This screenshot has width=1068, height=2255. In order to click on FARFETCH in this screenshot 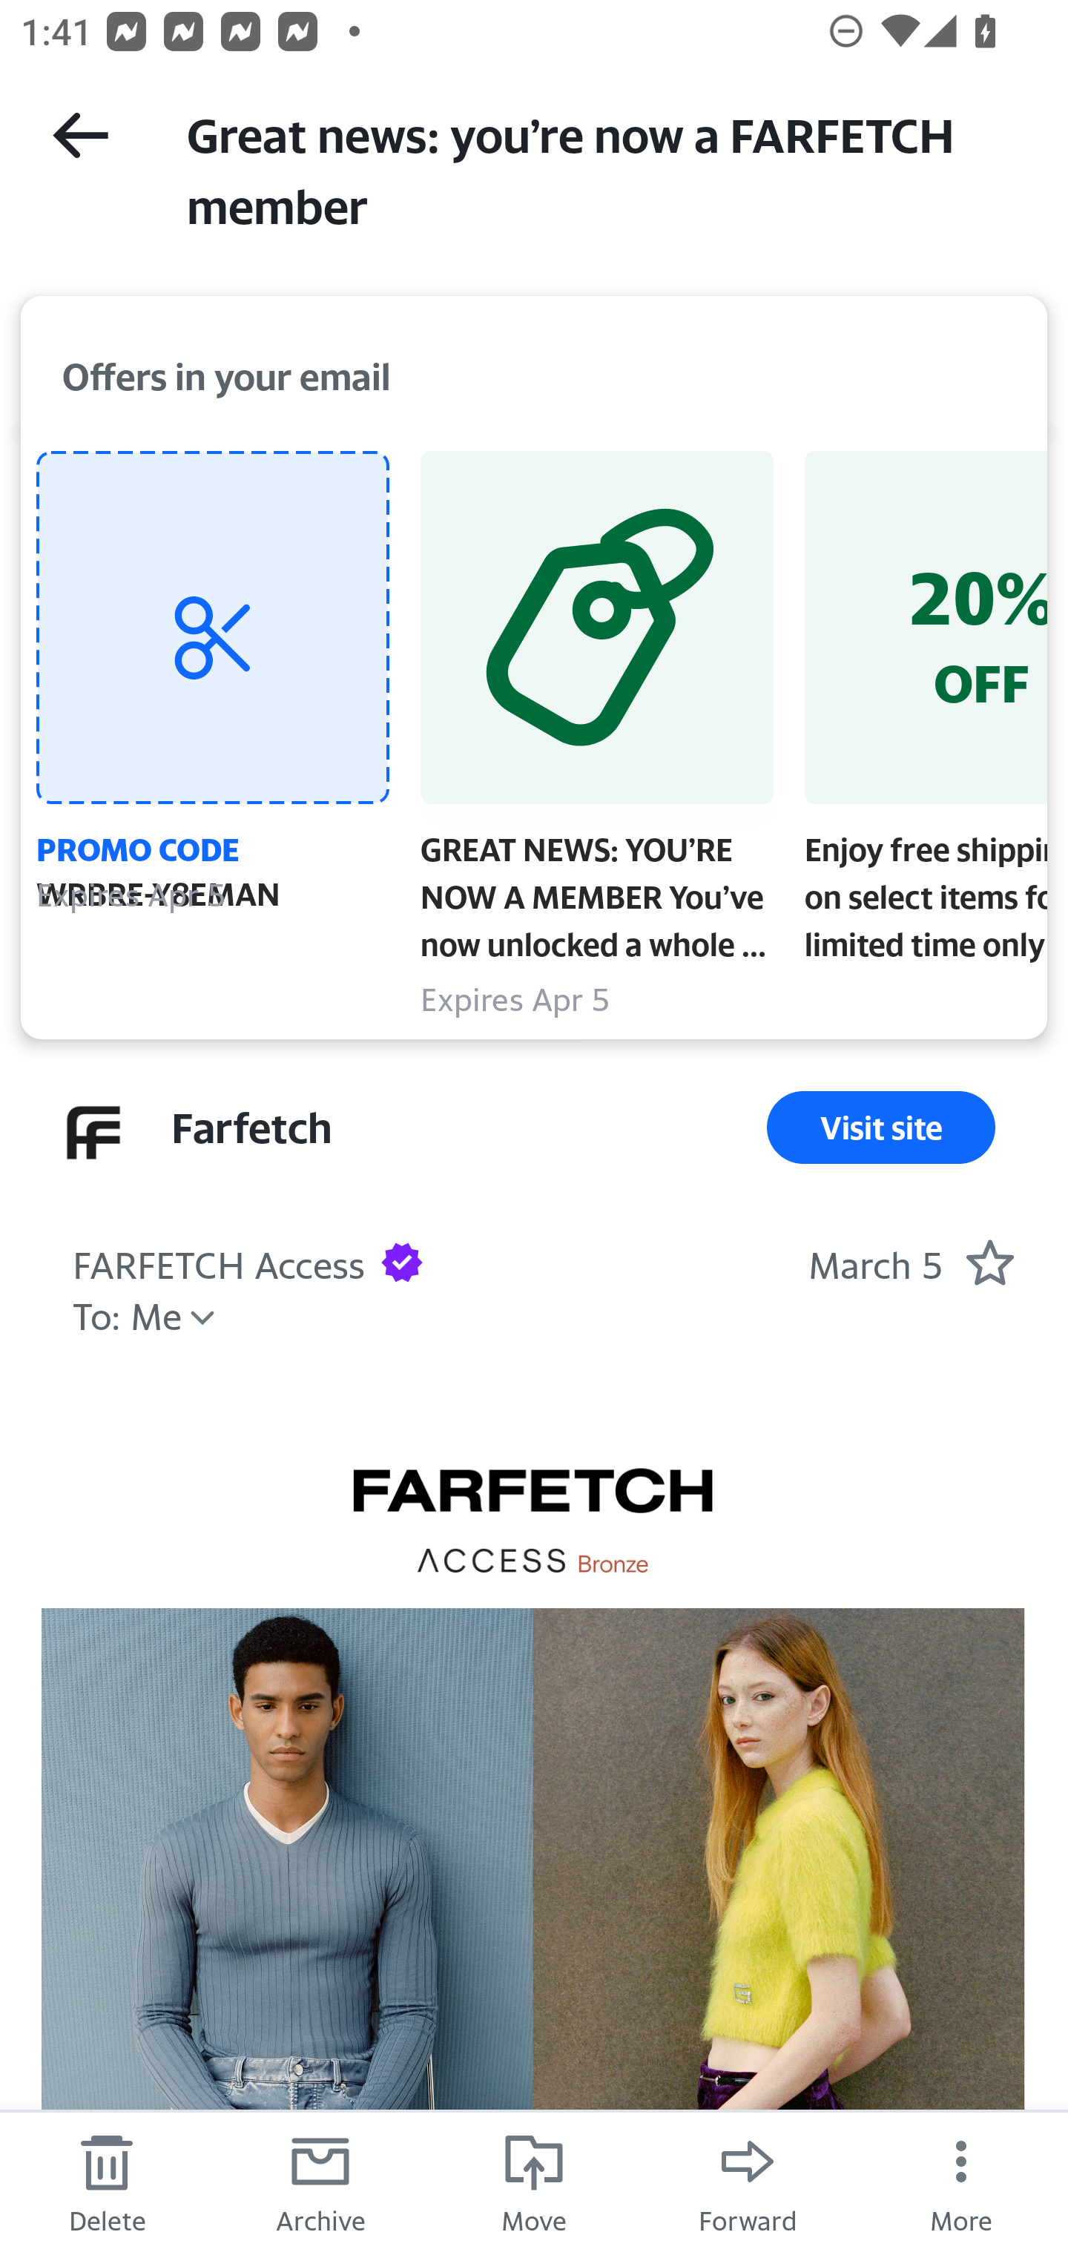, I will do `click(533, 1522)`.